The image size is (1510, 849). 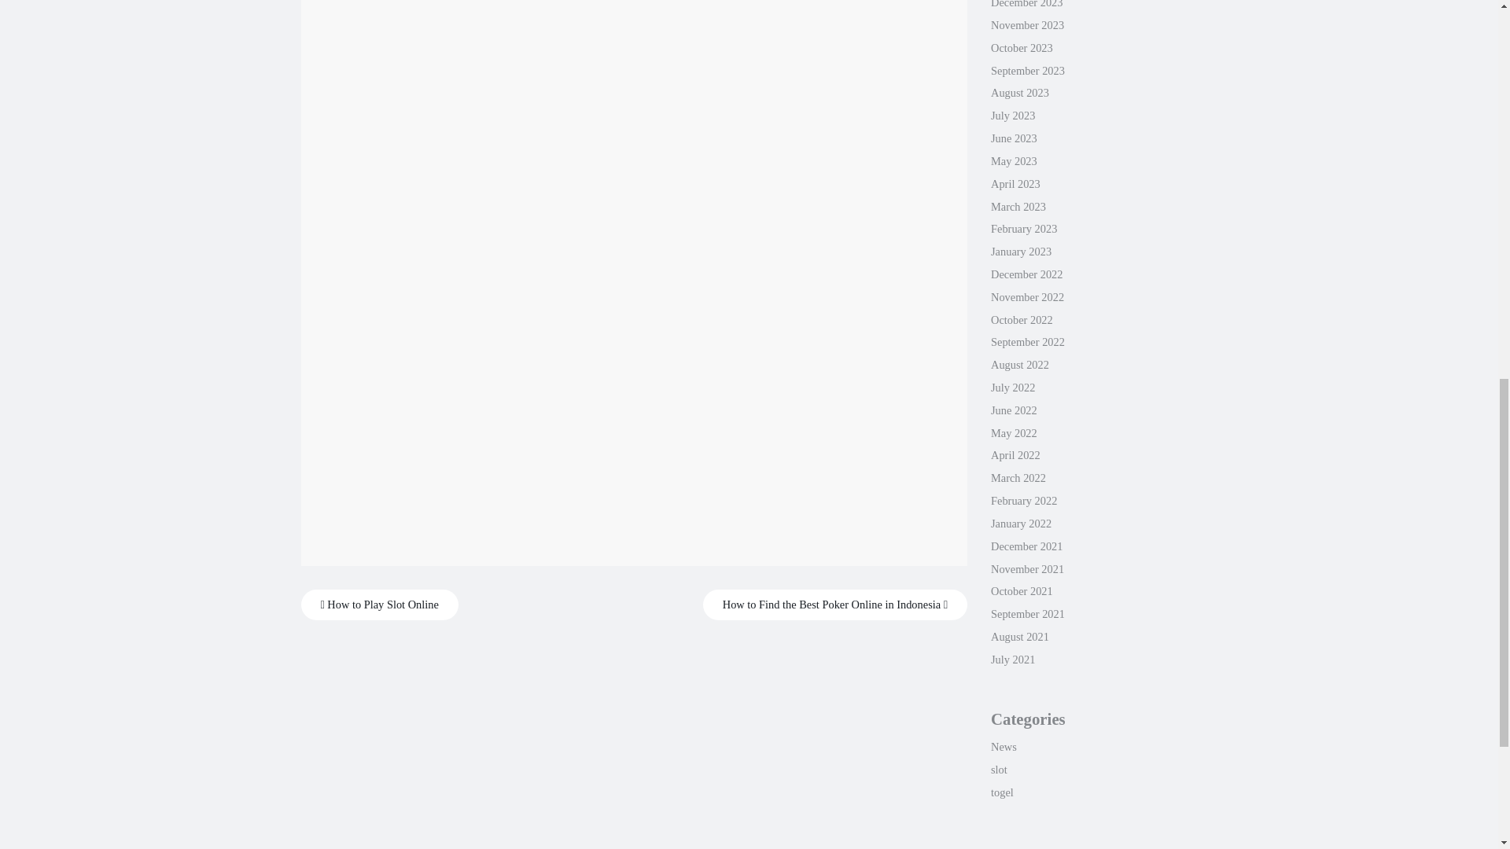 What do you see at coordinates (1014, 160) in the screenshot?
I see `May 2023` at bounding box center [1014, 160].